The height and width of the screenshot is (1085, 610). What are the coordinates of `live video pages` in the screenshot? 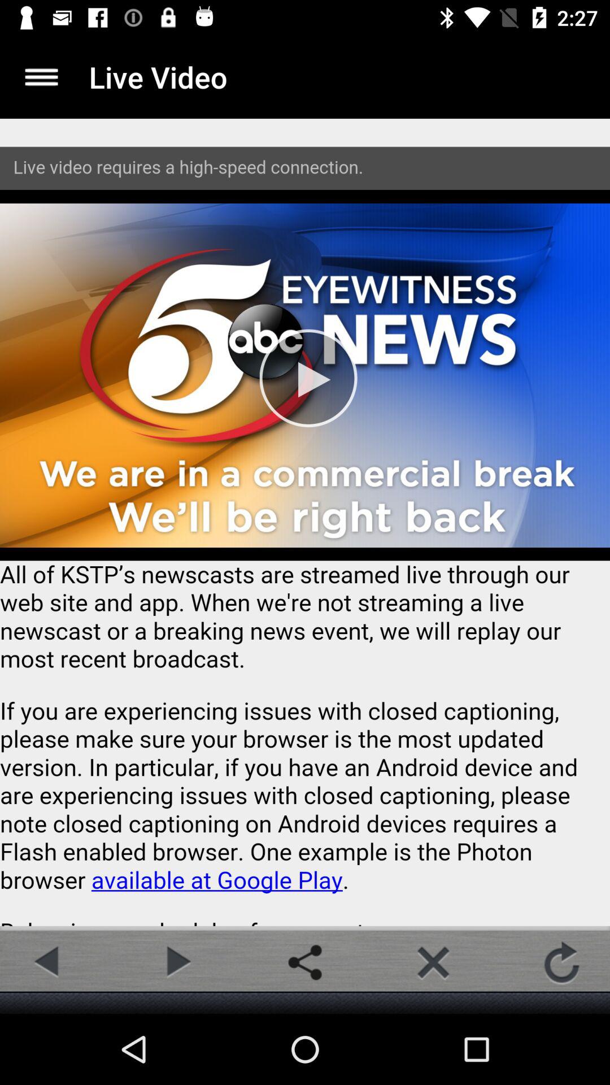 It's located at (305, 522).